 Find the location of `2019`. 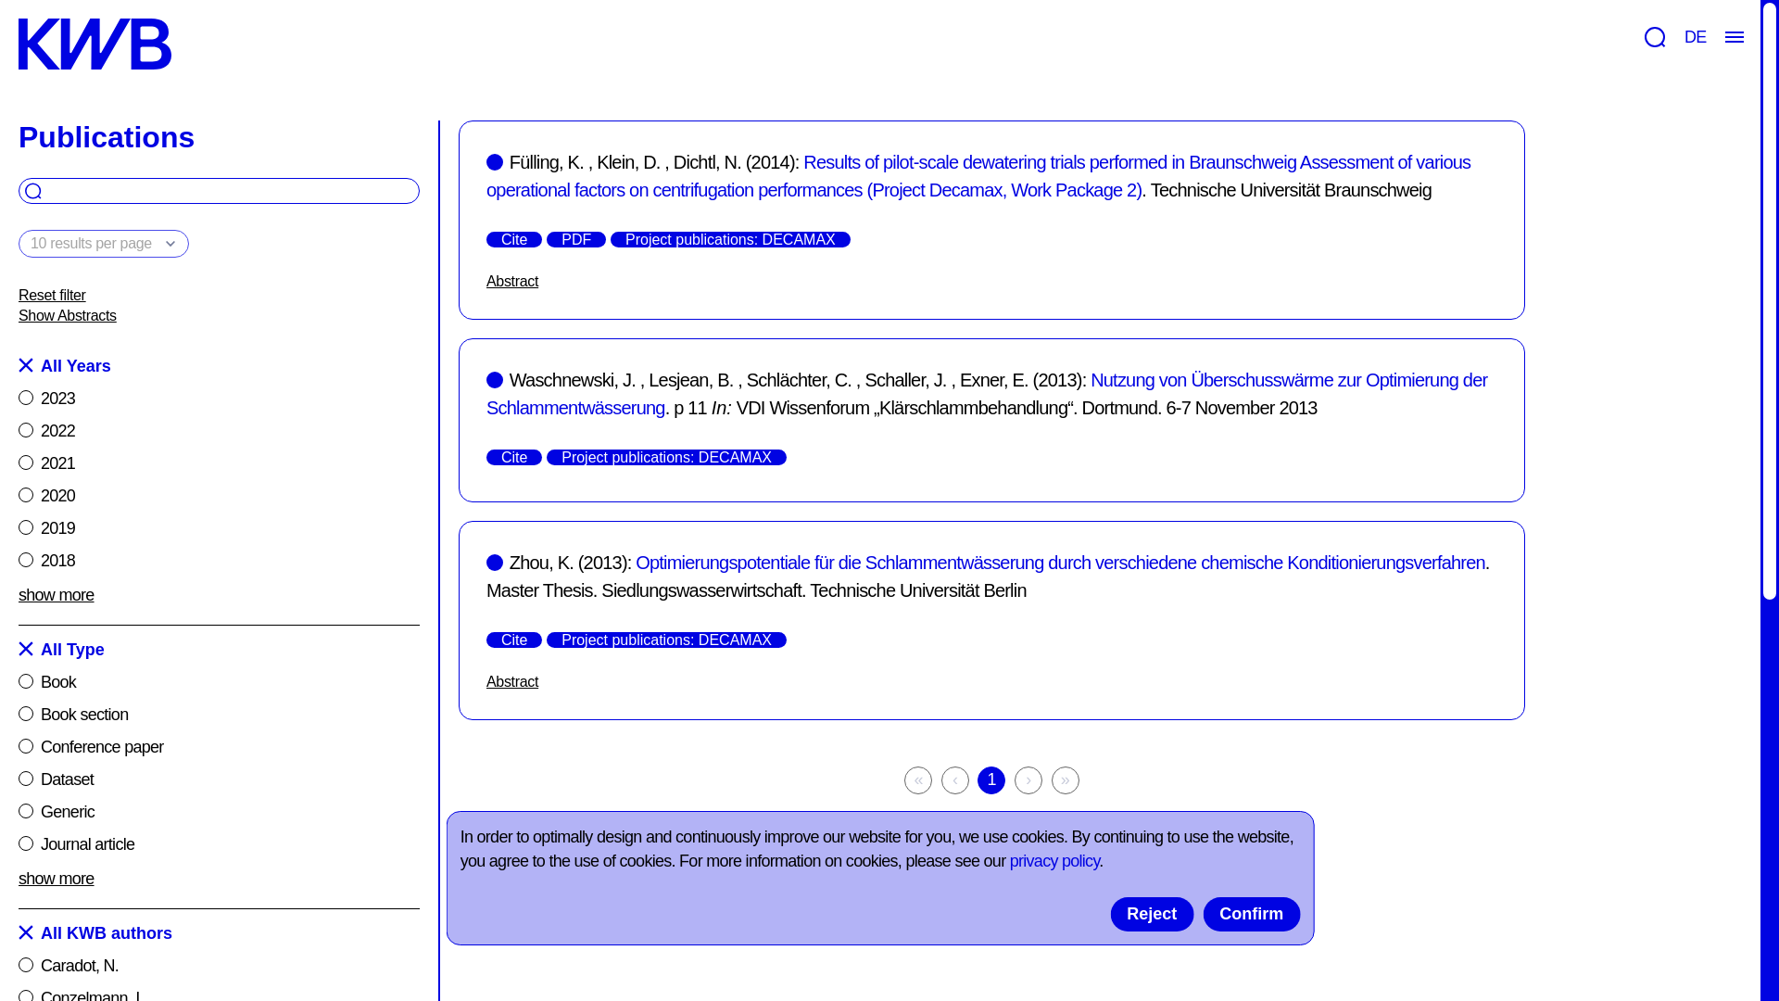

2019 is located at coordinates (219, 528).